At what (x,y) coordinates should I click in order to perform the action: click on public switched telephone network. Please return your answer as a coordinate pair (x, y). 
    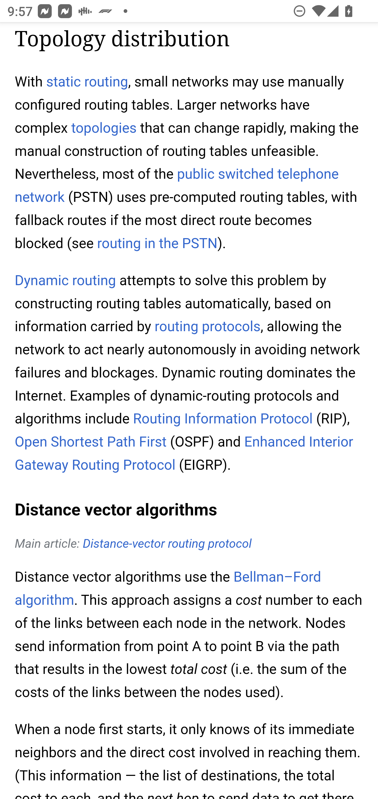
    Looking at the image, I should click on (177, 186).